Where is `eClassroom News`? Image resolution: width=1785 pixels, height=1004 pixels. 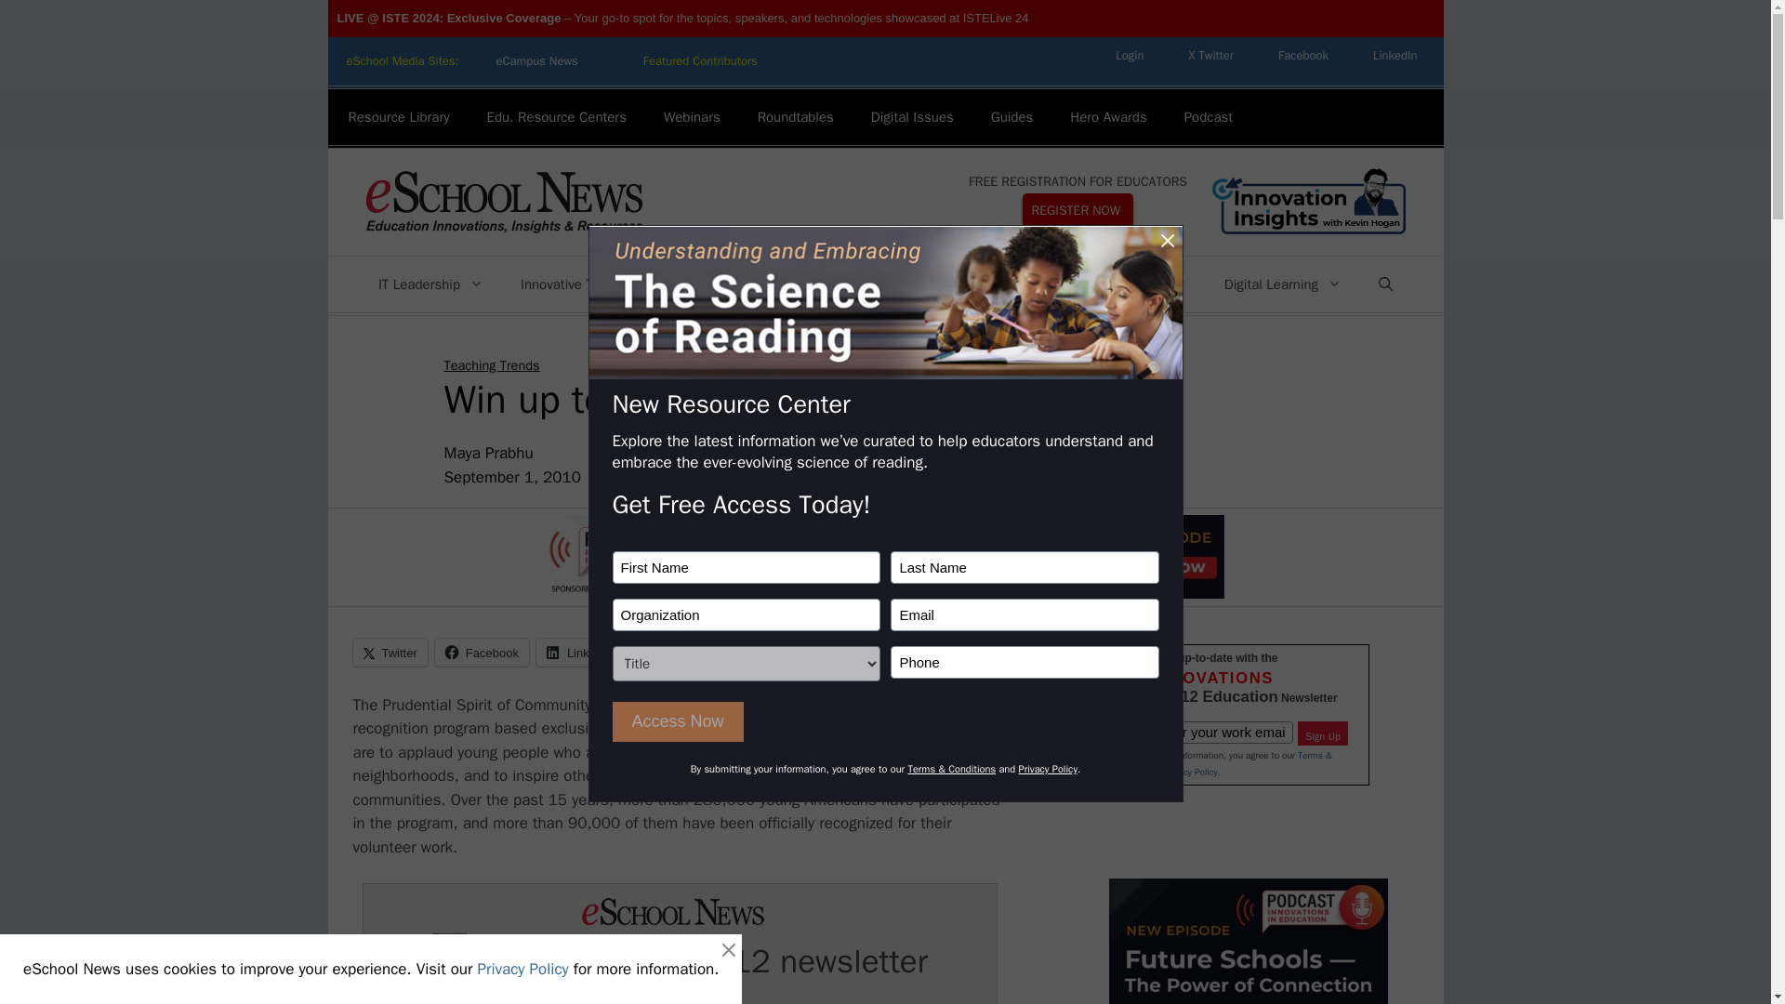 eClassroom News is located at coordinates (701, 61).